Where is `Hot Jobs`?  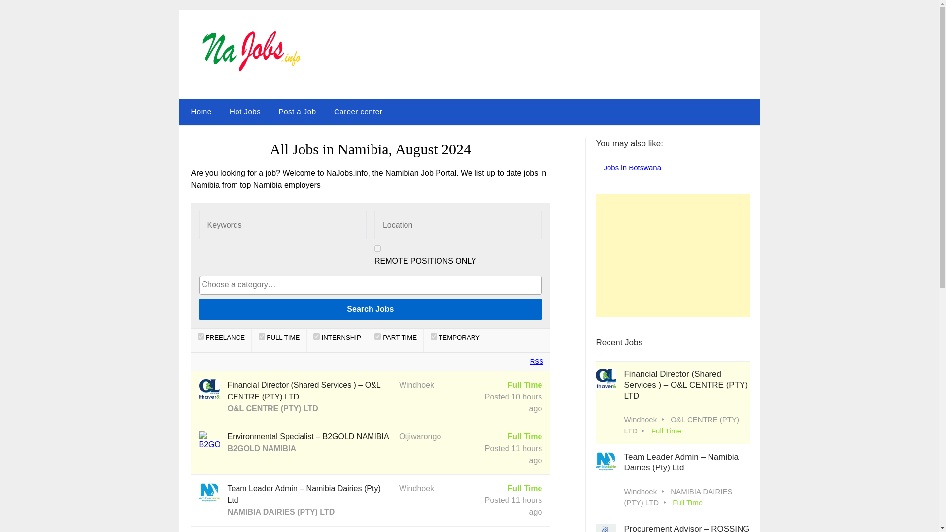 Hot Jobs is located at coordinates (245, 111).